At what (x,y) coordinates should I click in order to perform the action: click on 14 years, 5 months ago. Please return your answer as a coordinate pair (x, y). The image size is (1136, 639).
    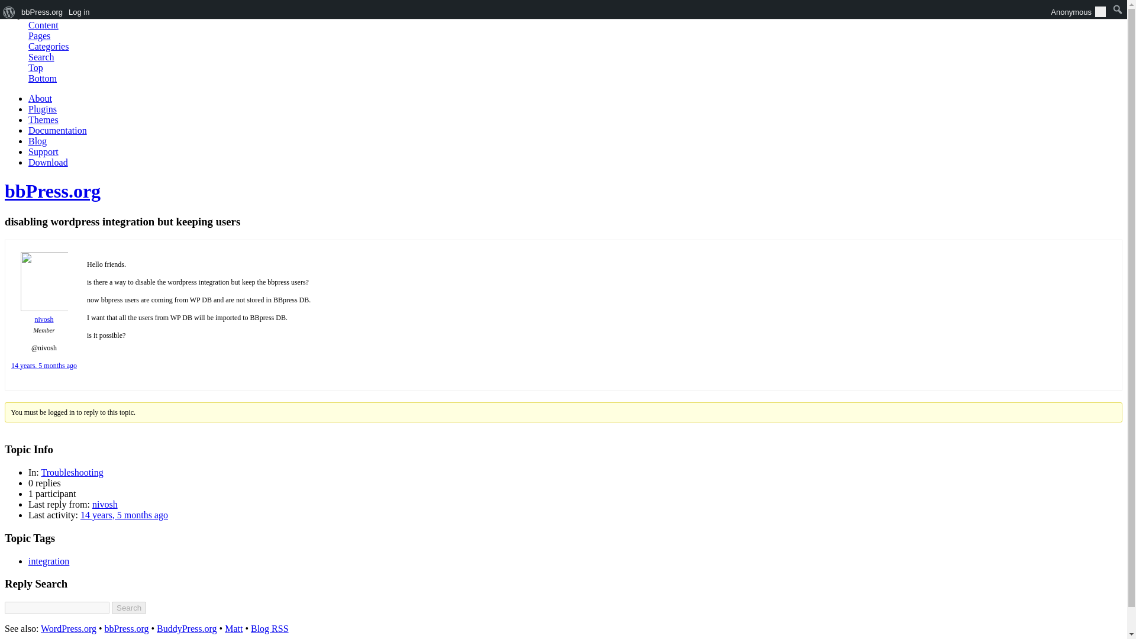
    Looking at the image, I should click on (44, 366).